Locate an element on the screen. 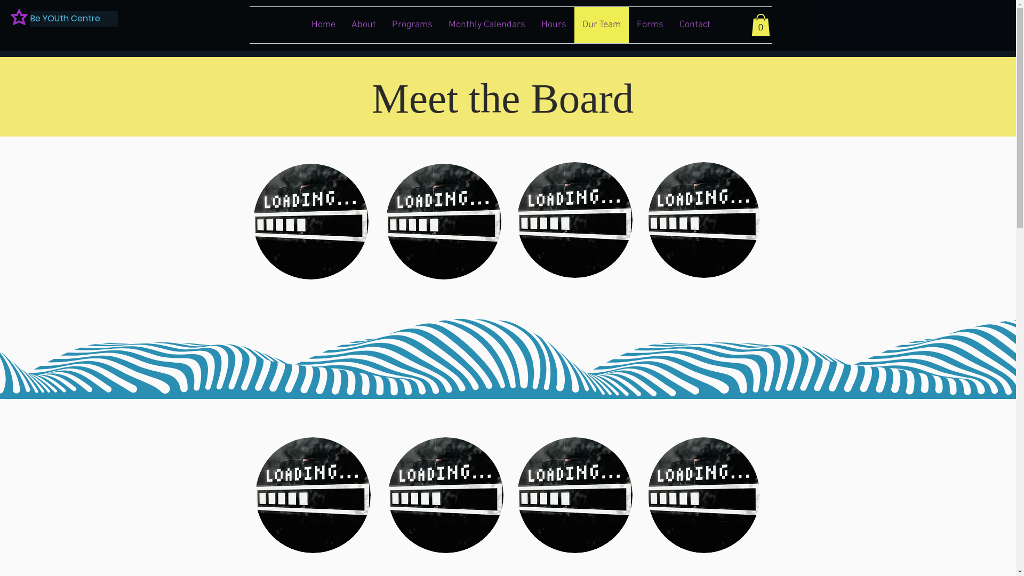 The image size is (1024, 576). guy2.jpg is located at coordinates (444, 222).